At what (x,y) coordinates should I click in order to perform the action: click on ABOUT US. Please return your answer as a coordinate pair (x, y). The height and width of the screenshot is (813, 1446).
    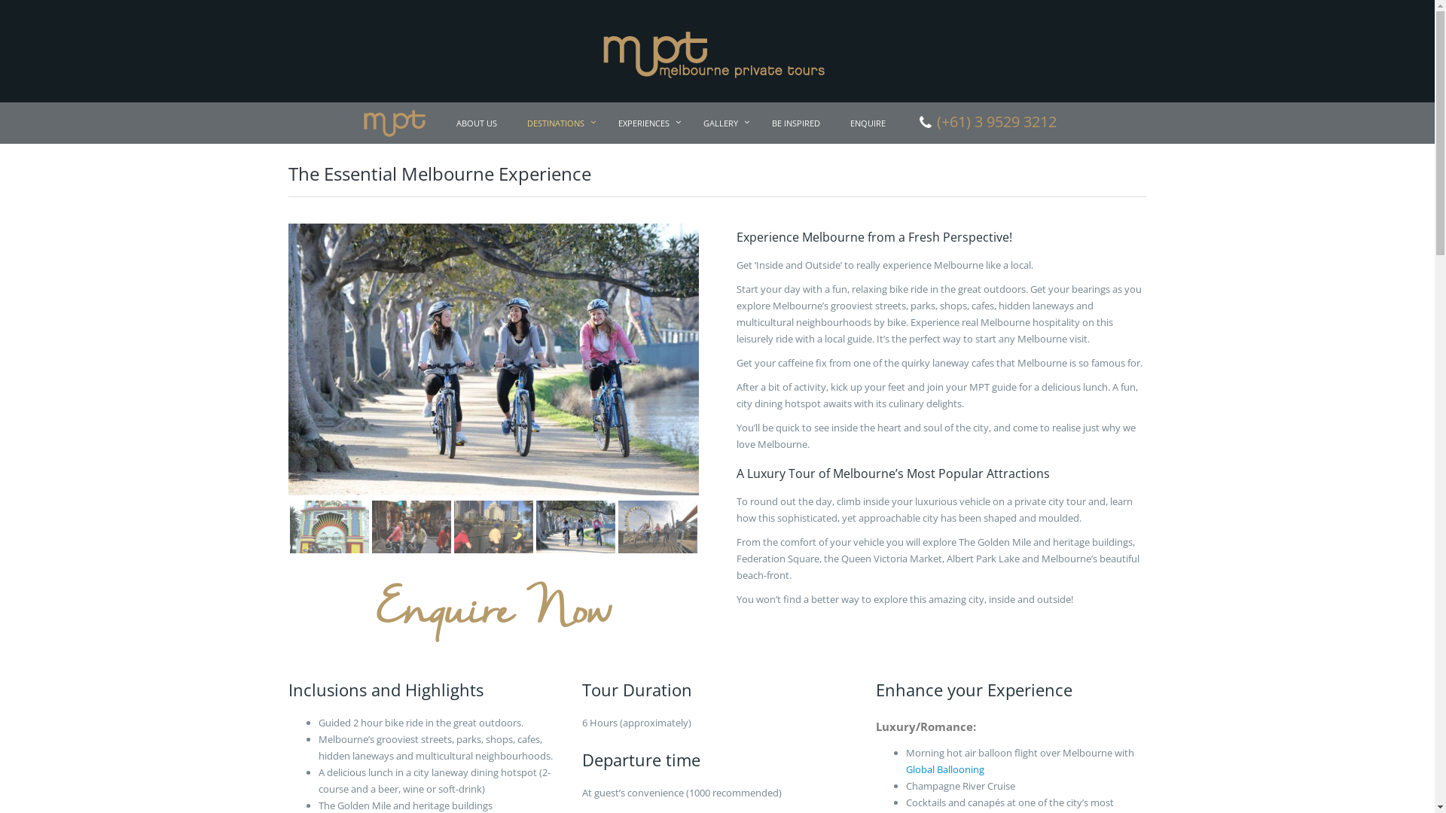
    Looking at the image, I should click on (477, 123).